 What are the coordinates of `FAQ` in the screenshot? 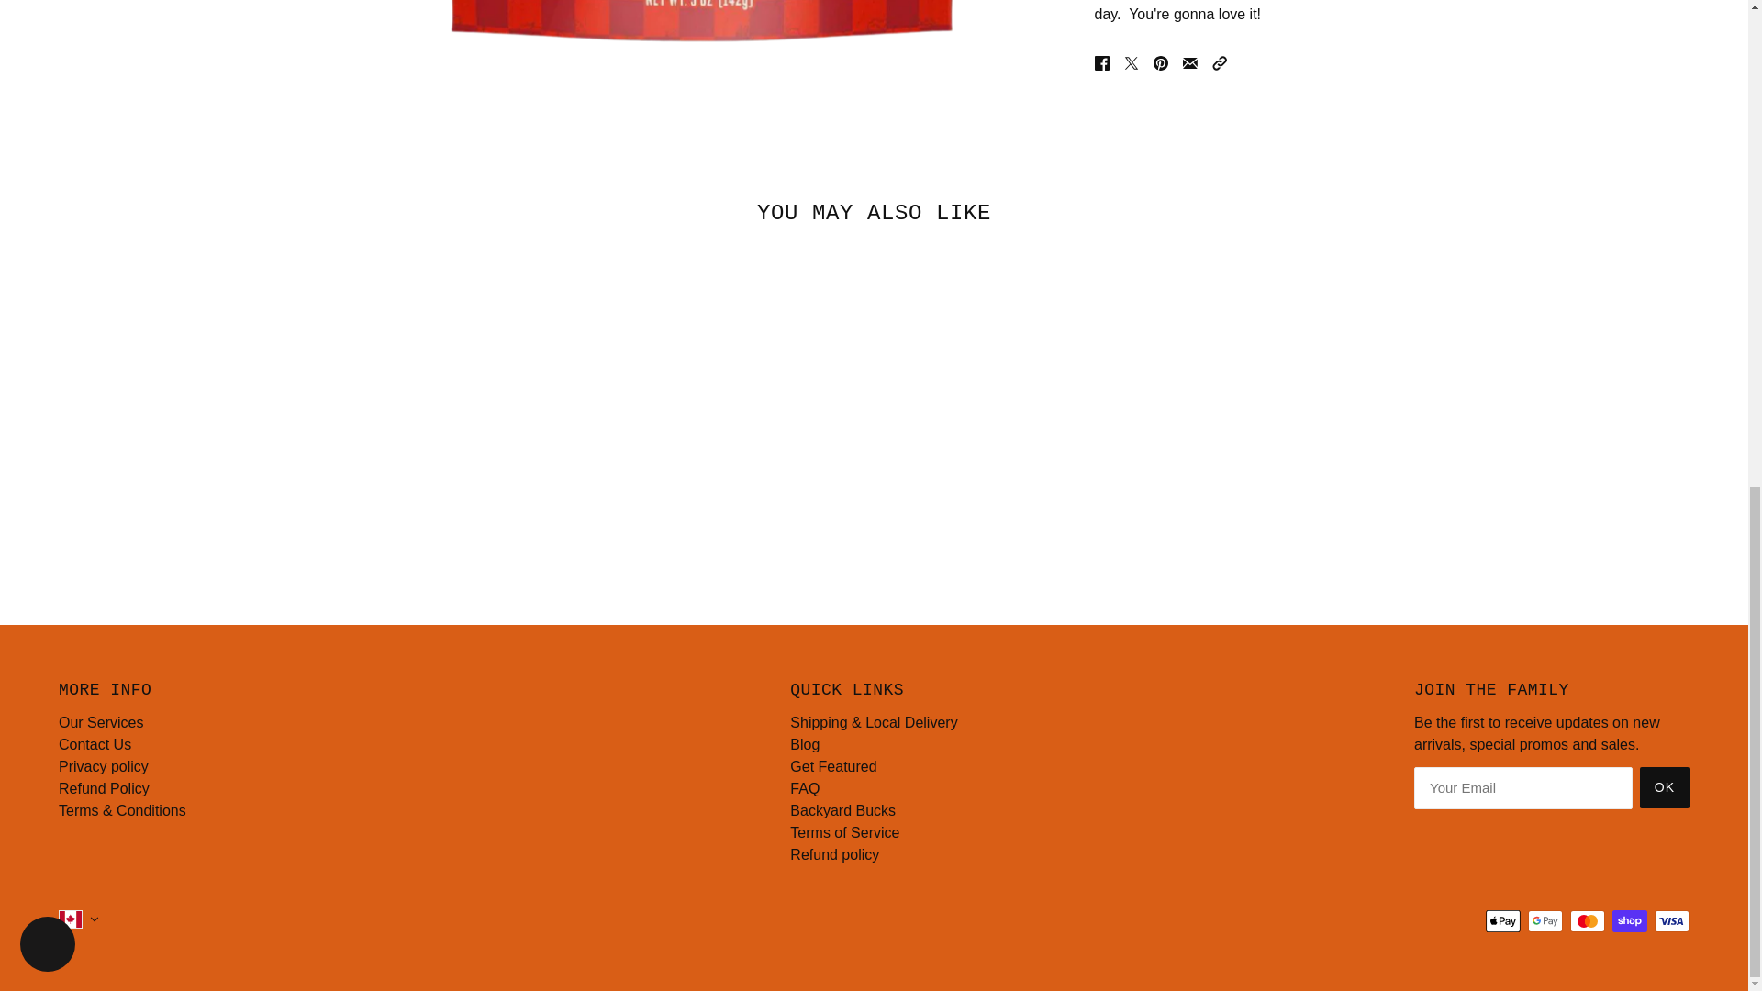 It's located at (804, 789).